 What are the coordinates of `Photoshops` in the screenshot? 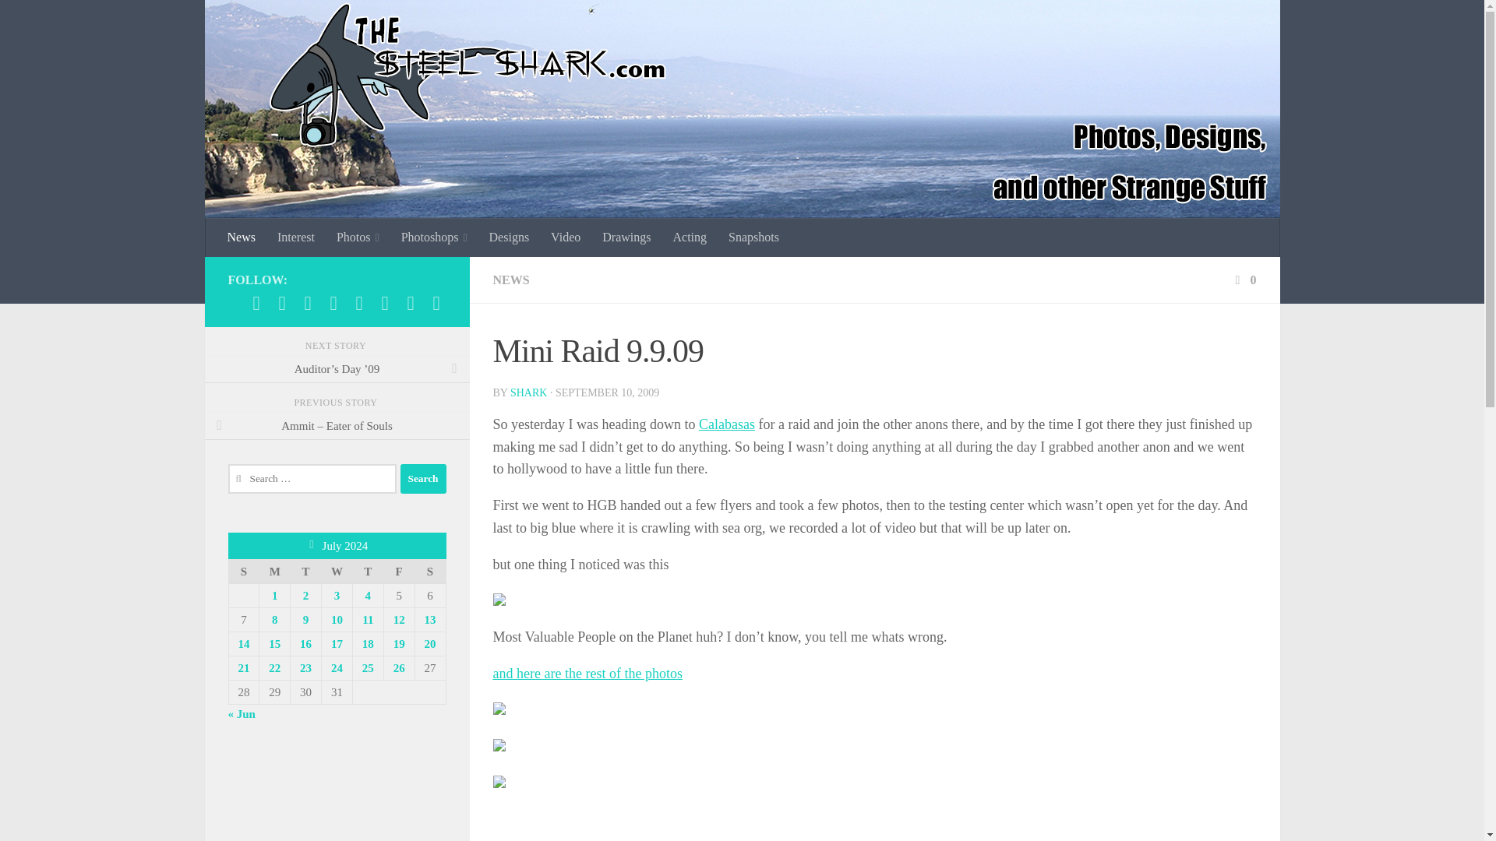 It's located at (435, 237).